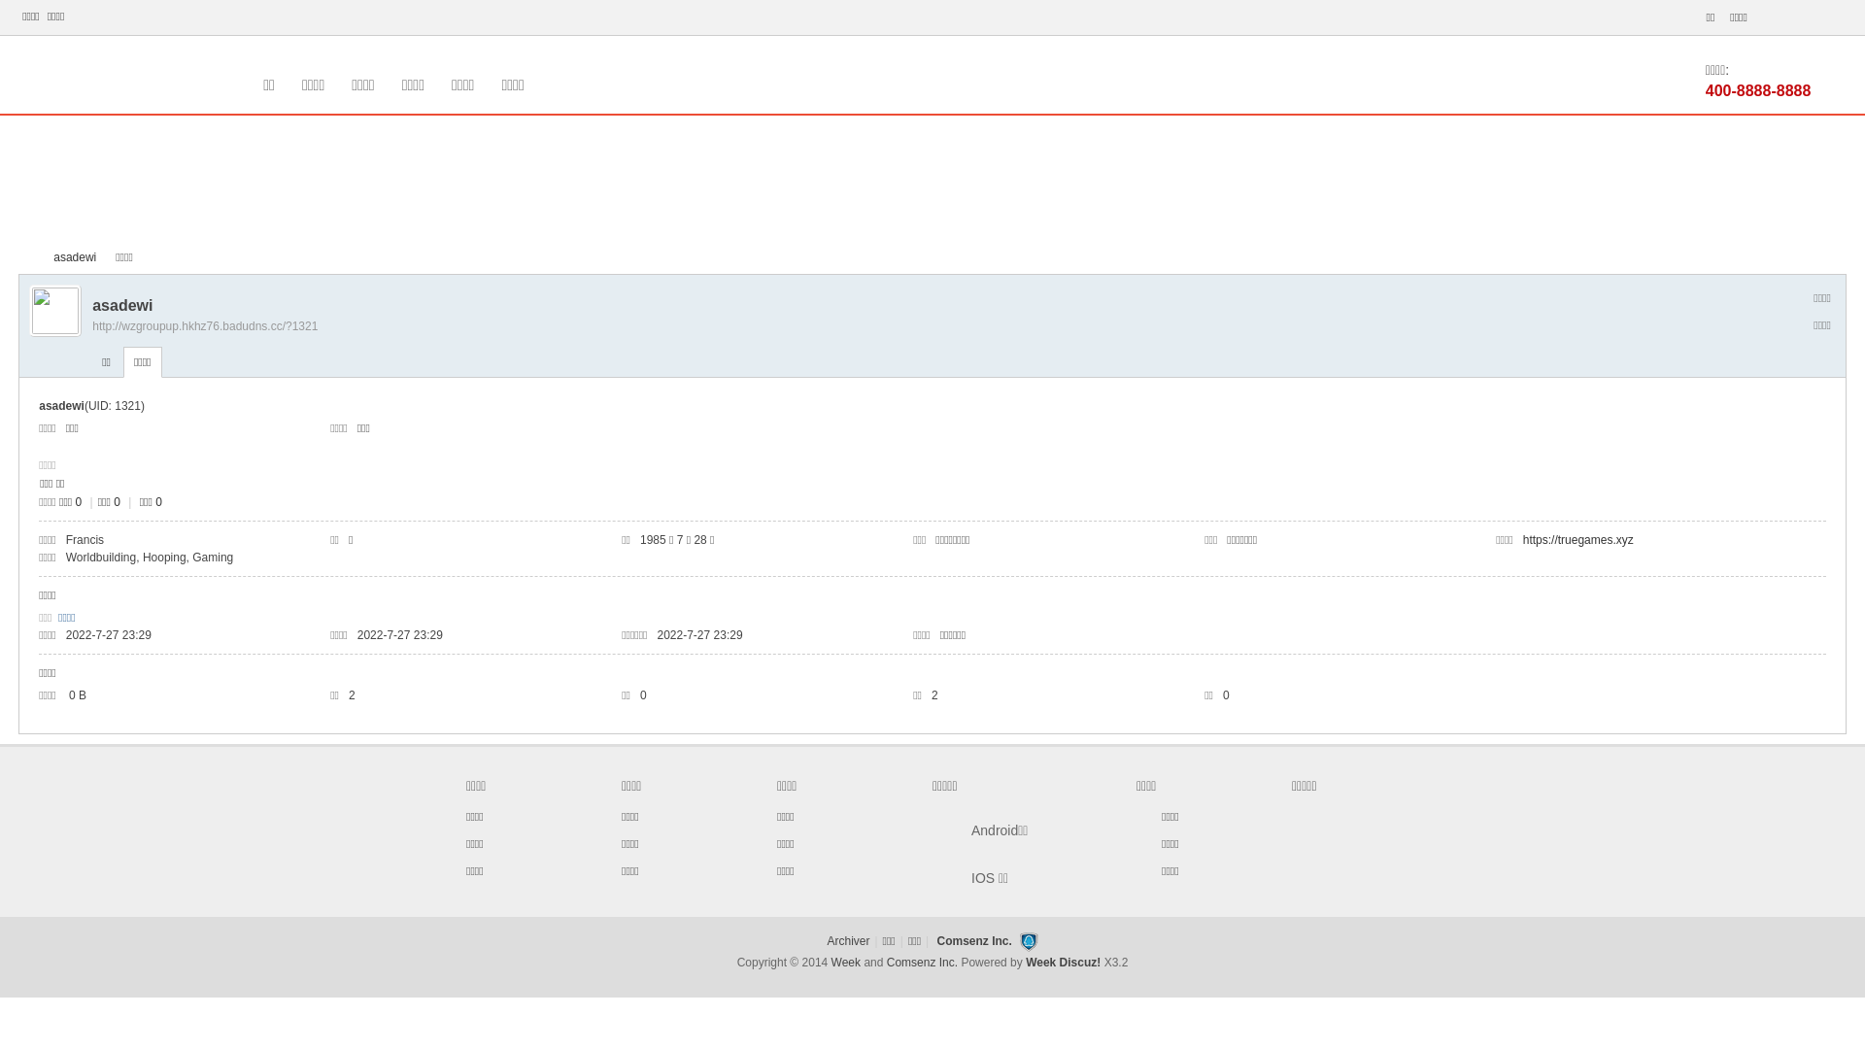  I want to click on https://truegames.xyz, so click(1578, 540).